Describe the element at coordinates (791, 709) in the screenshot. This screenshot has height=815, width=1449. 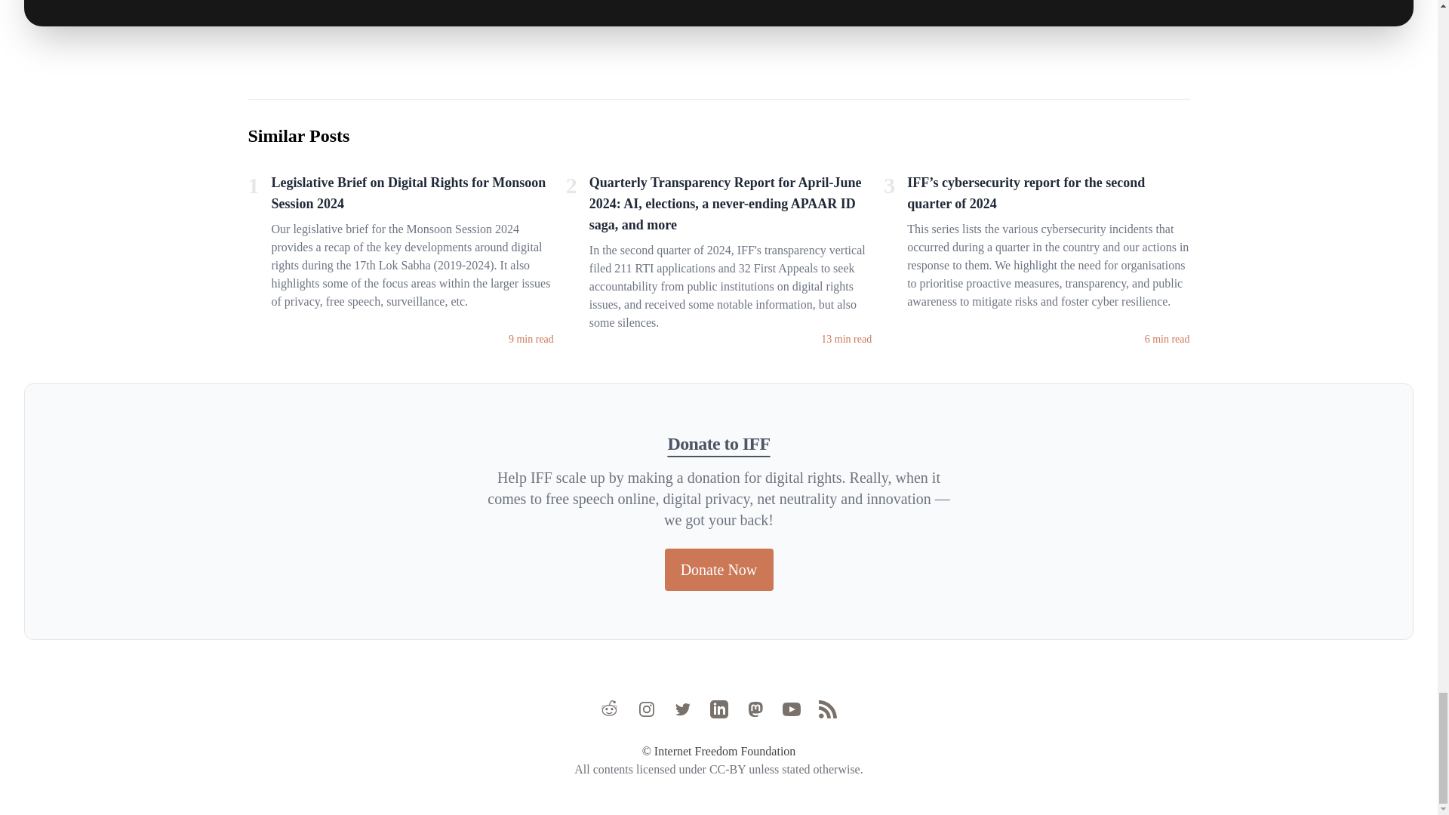
I see `Youtube` at that location.